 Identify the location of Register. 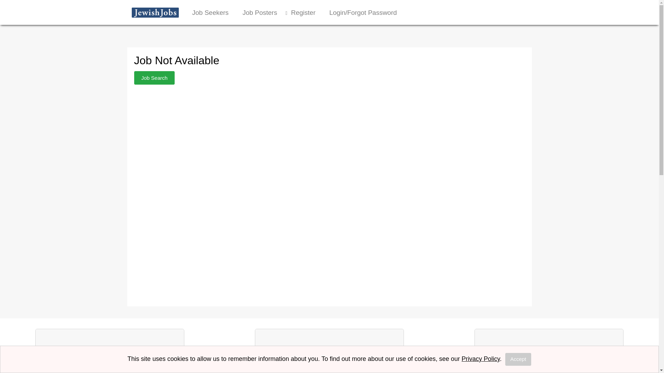
(303, 12).